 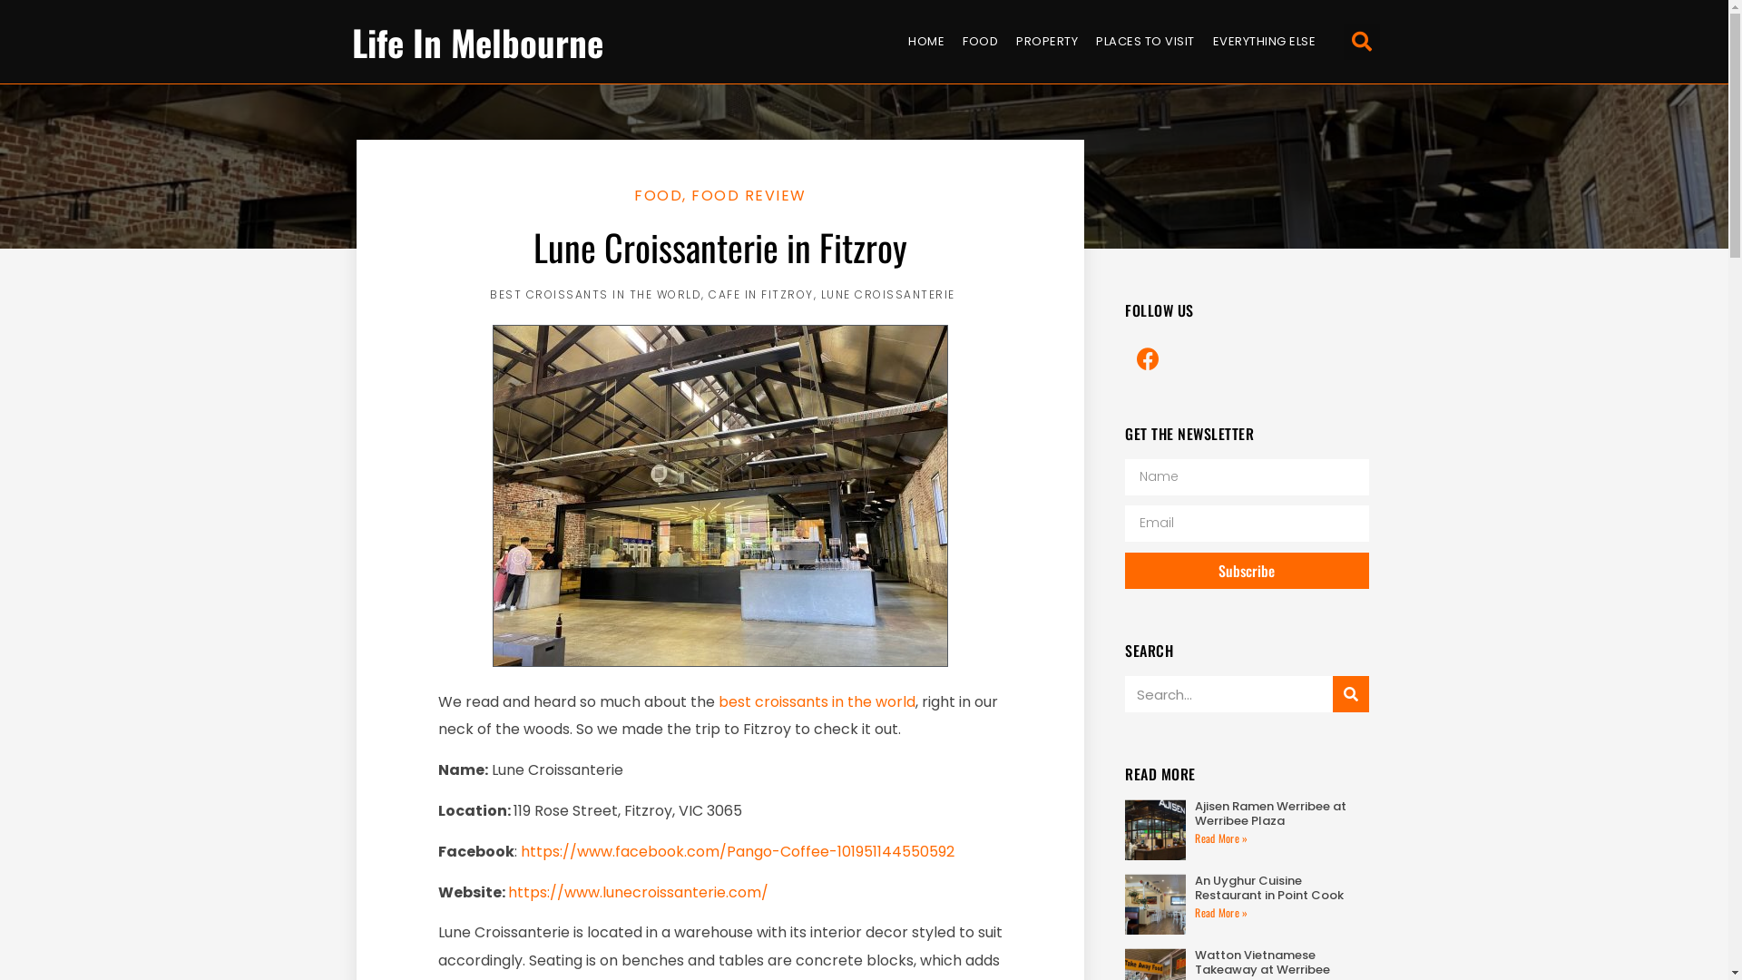 I want to click on FOOD REVIEW, so click(x=749, y=196).